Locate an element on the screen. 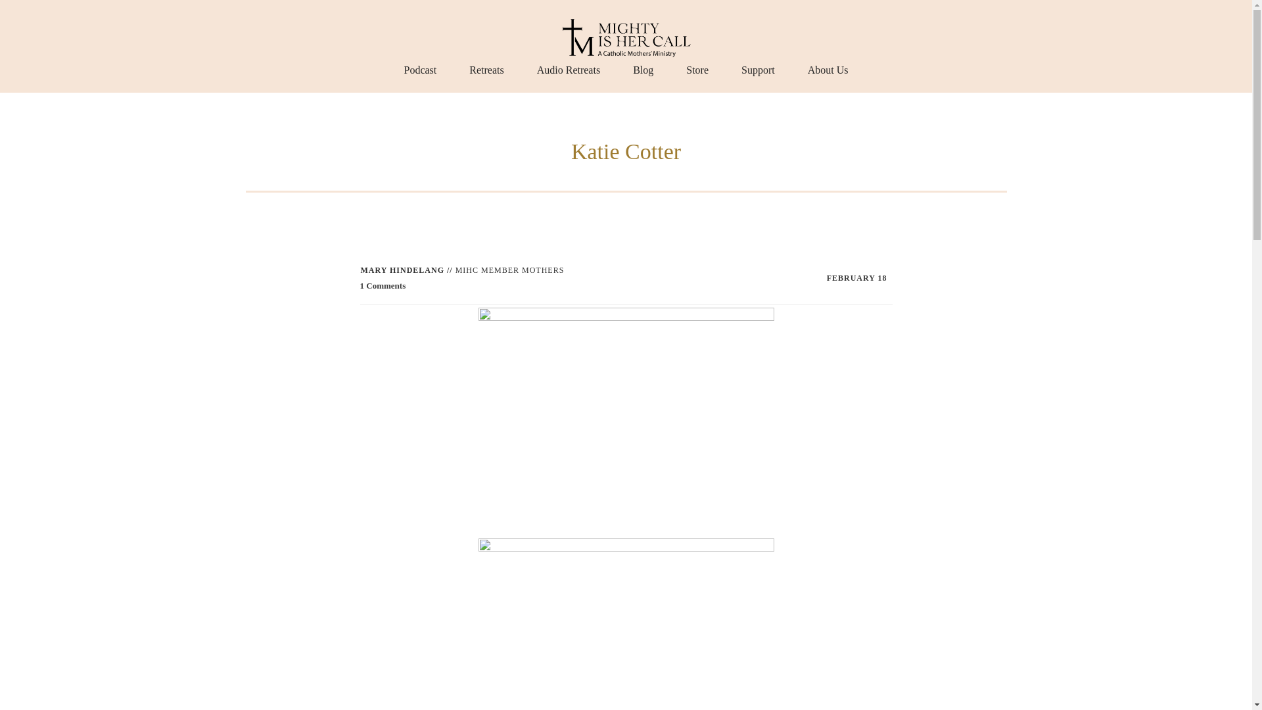 The width and height of the screenshot is (1262, 710). MIHC Member Mothers is located at coordinates (510, 270).